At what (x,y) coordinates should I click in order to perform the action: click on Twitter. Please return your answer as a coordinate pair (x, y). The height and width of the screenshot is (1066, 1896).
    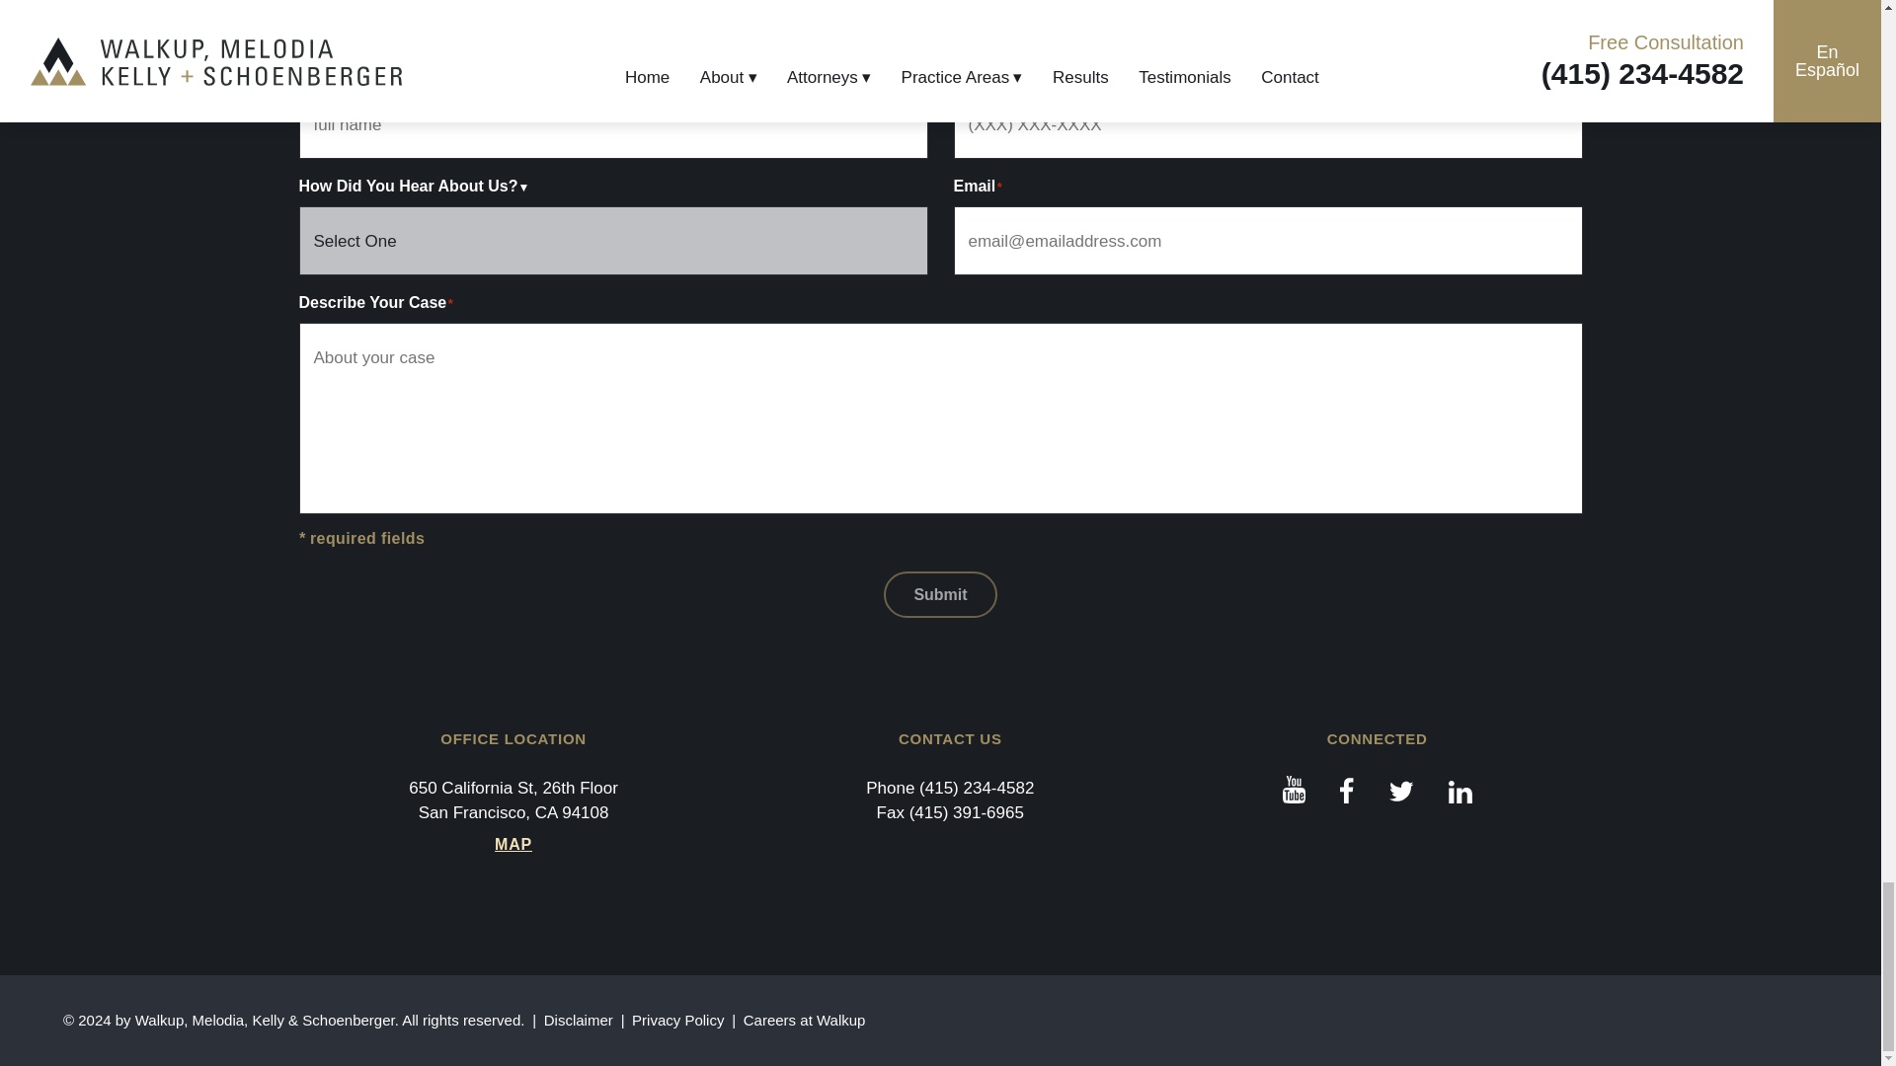
    Looking at the image, I should click on (1402, 790).